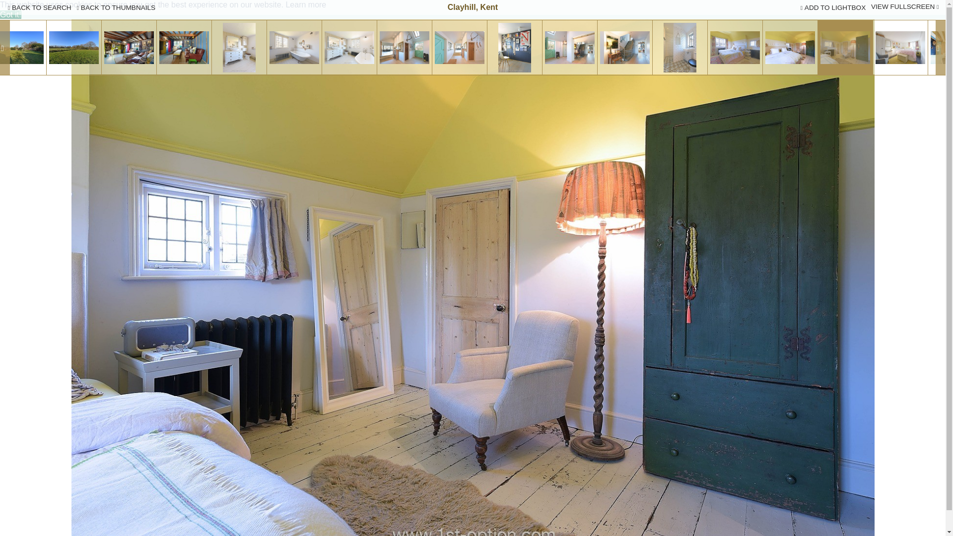 The width and height of the screenshot is (953, 536). Describe the element at coordinates (833, 7) in the screenshot. I see `ADD TO LIGHTBOX` at that location.